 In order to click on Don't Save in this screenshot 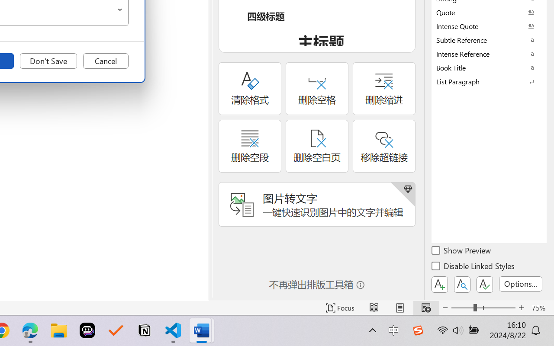, I will do `click(48, 61)`.